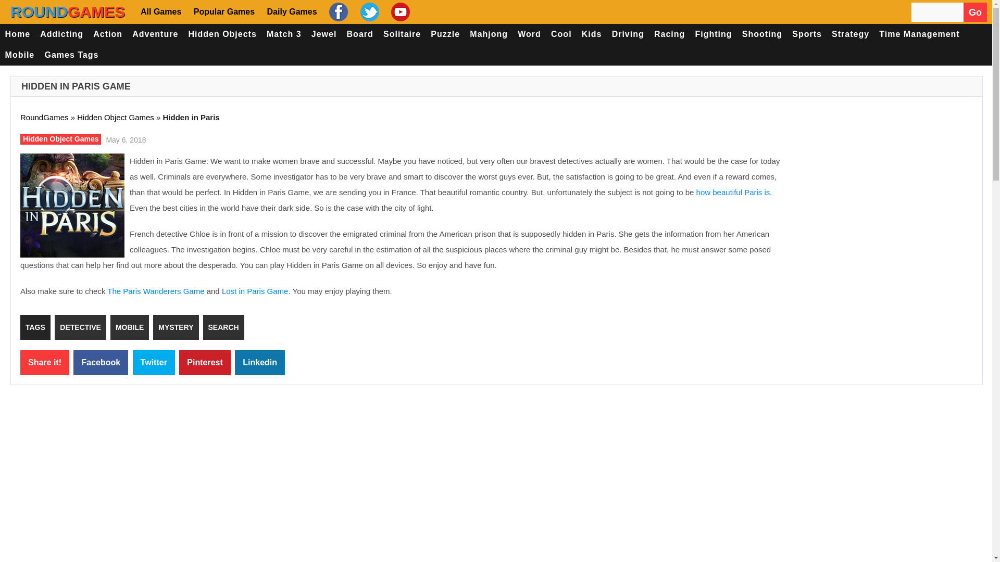 Image resolution: width=1000 pixels, height=562 pixels. What do you see at coordinates (222, 34) in the screenshot?
I see `Hidden Objects` at bounding box center [222, 34].